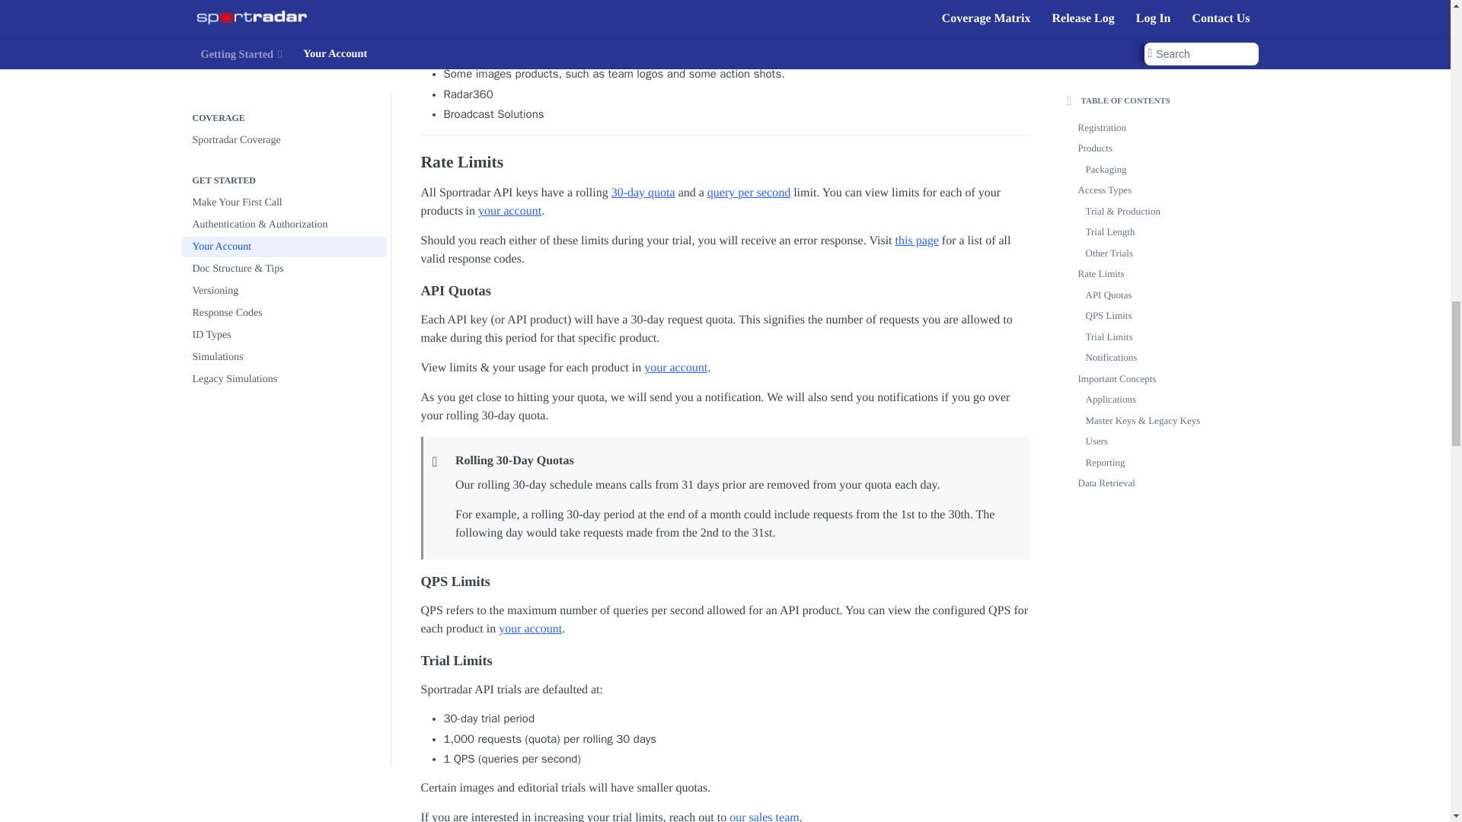  What do you see at coordinates (725, 161) in the screenshot?
I see `Rate Limits` at bounding box center [725, 161].